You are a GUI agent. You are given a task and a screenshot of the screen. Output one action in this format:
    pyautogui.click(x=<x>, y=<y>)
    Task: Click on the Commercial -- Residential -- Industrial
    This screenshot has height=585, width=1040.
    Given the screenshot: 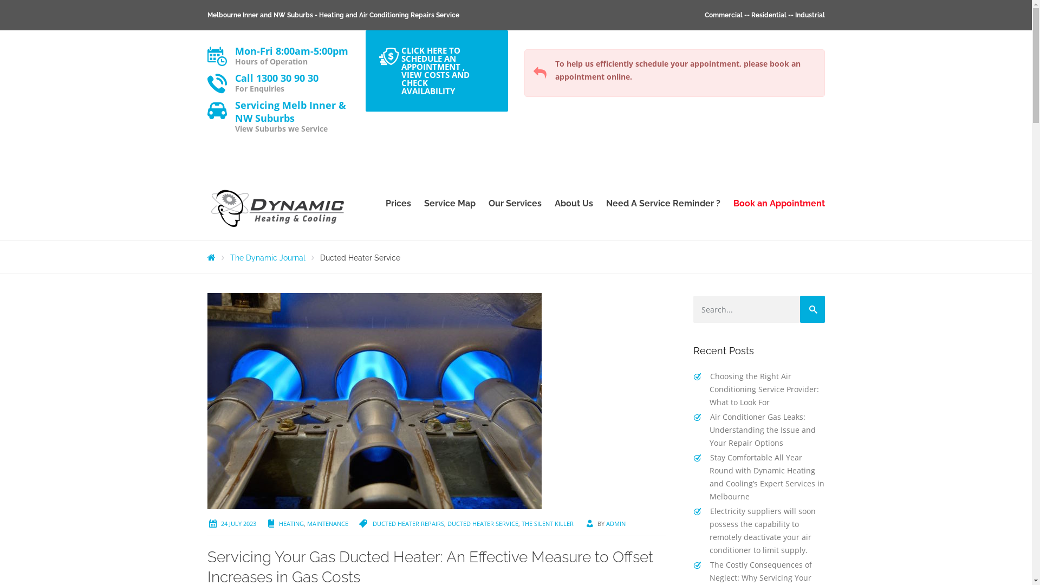 What is the action you would take?
    pyautogui.click(x=764, y=15)
    